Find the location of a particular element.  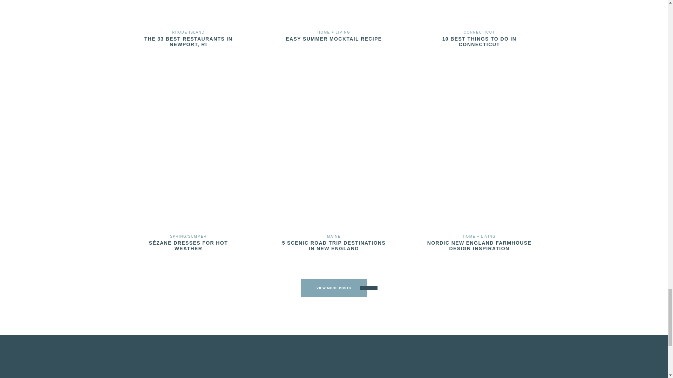

View all posts in Rhode Island is located at coordinates (188, 32).